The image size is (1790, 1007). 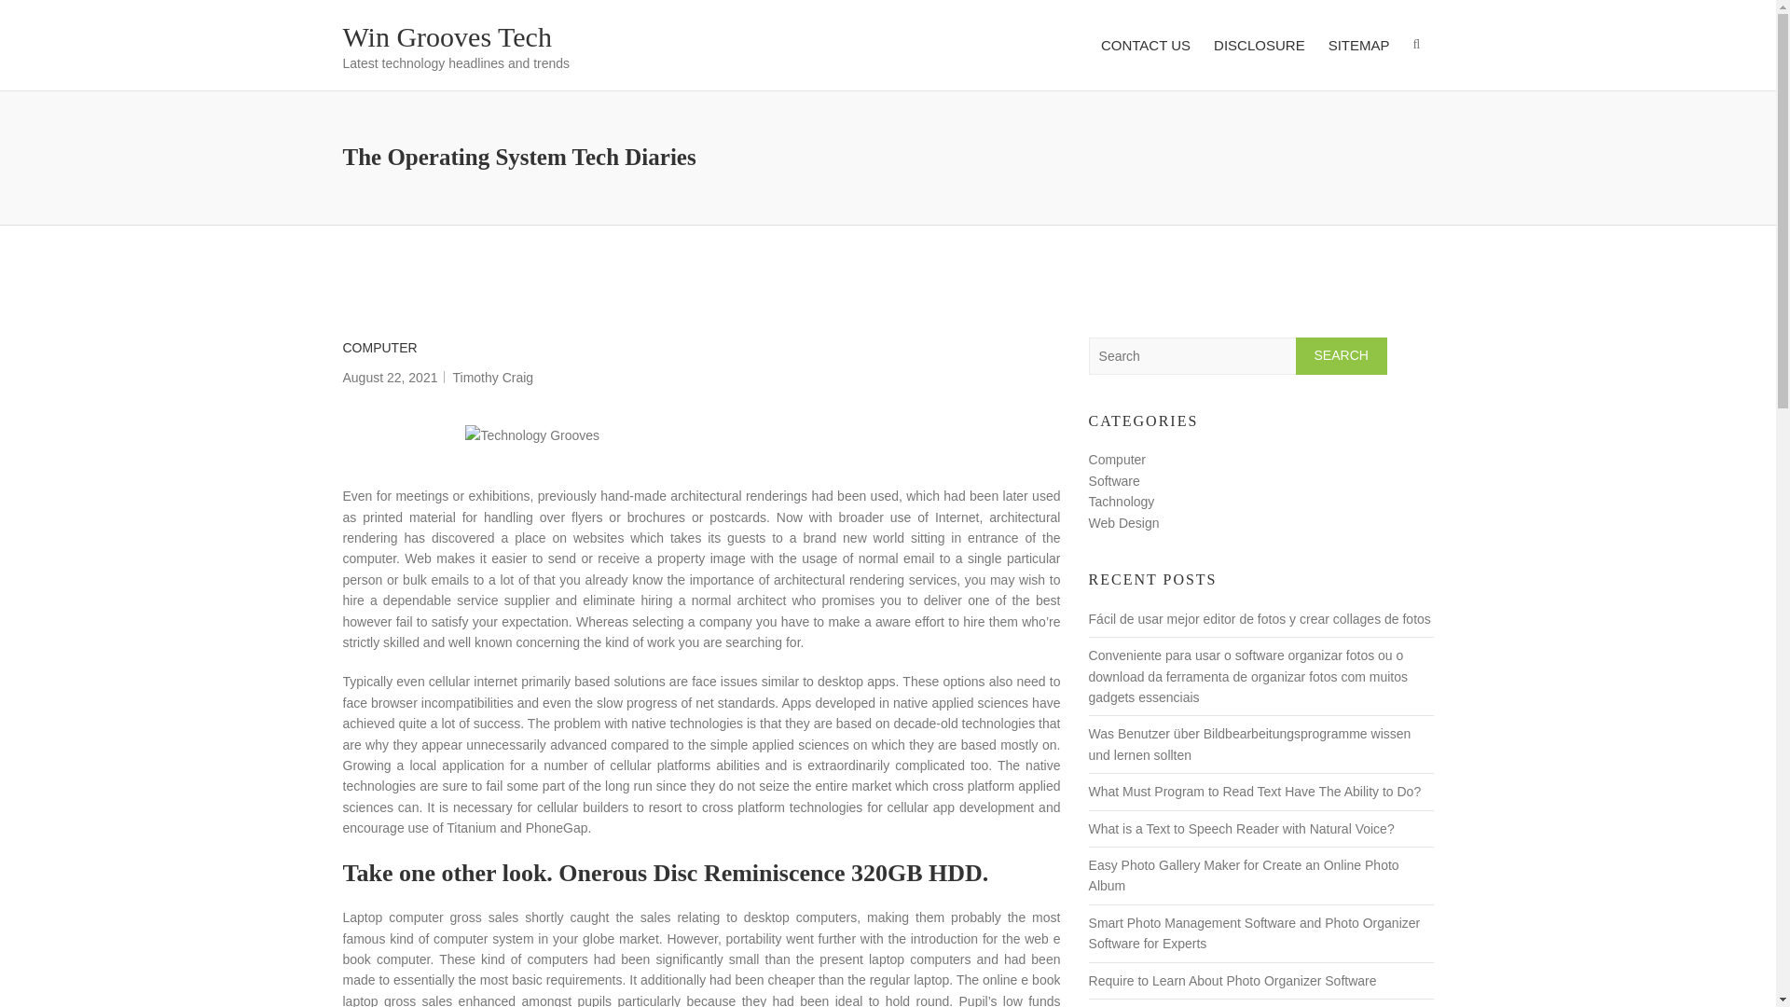 I want to click on Search, so click(x=1342, y=355).